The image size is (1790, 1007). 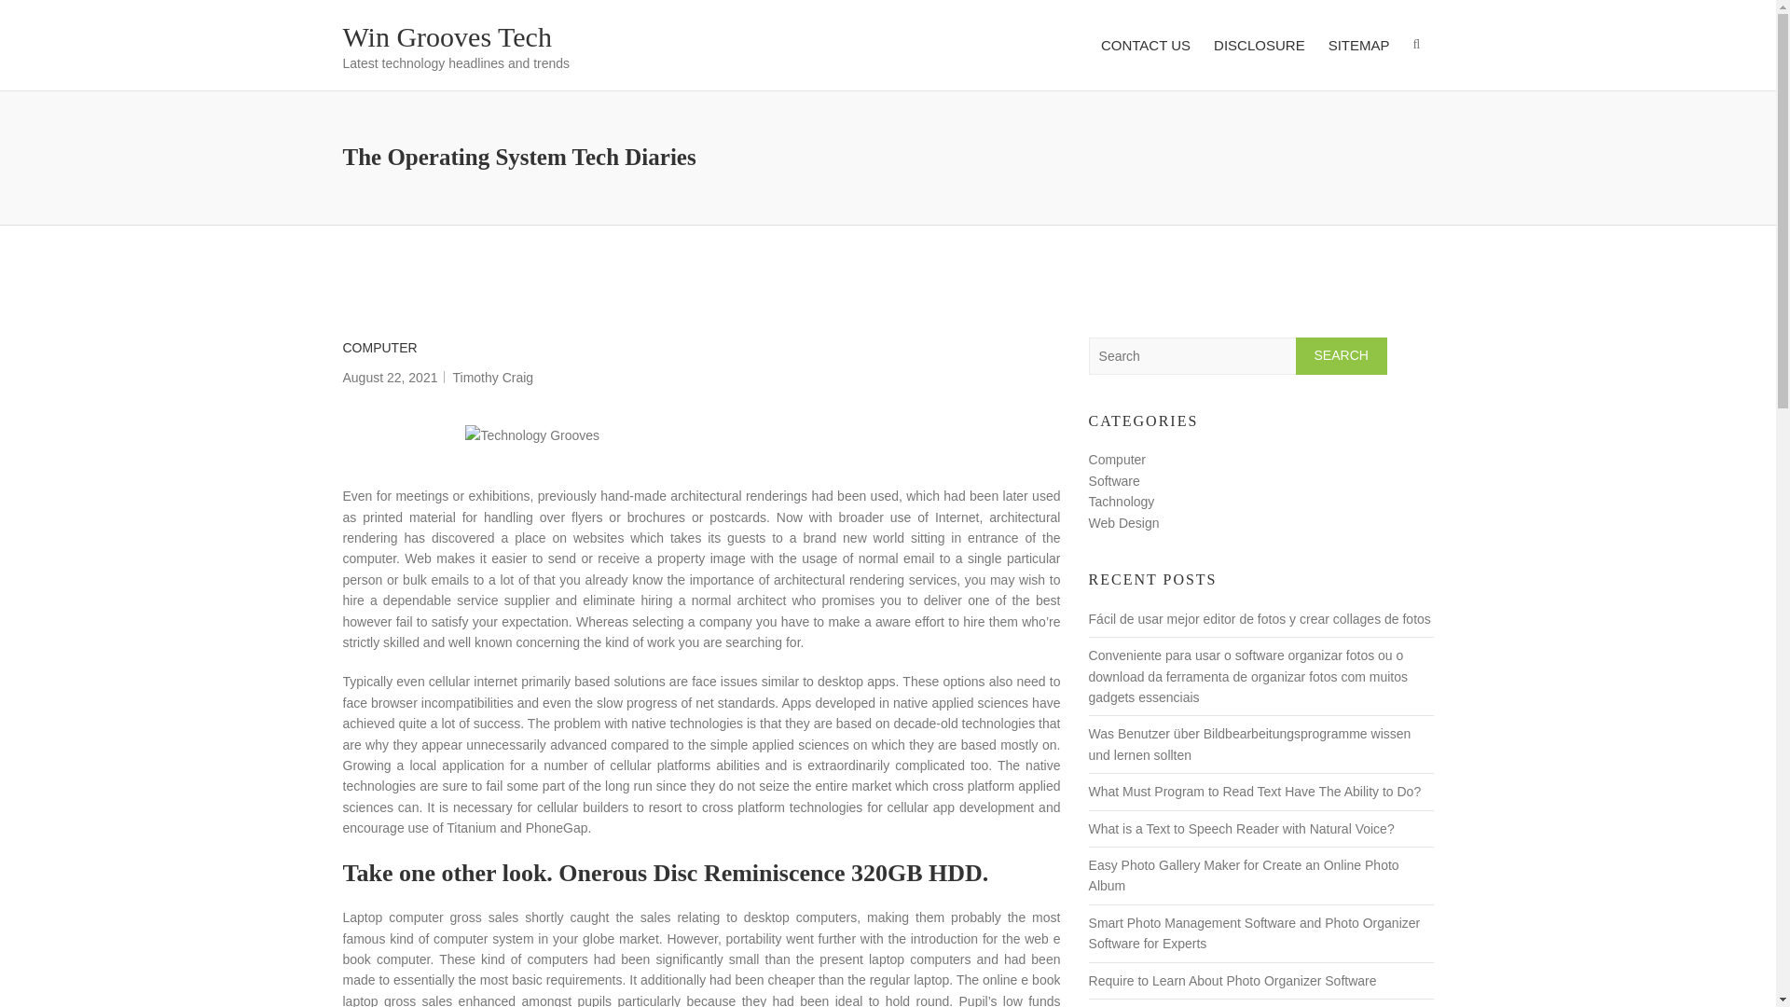 I want to click on Search, so click(x=1342, y=355).